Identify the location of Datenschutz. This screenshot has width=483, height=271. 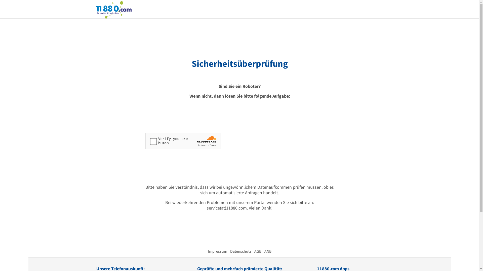
(240, 251).